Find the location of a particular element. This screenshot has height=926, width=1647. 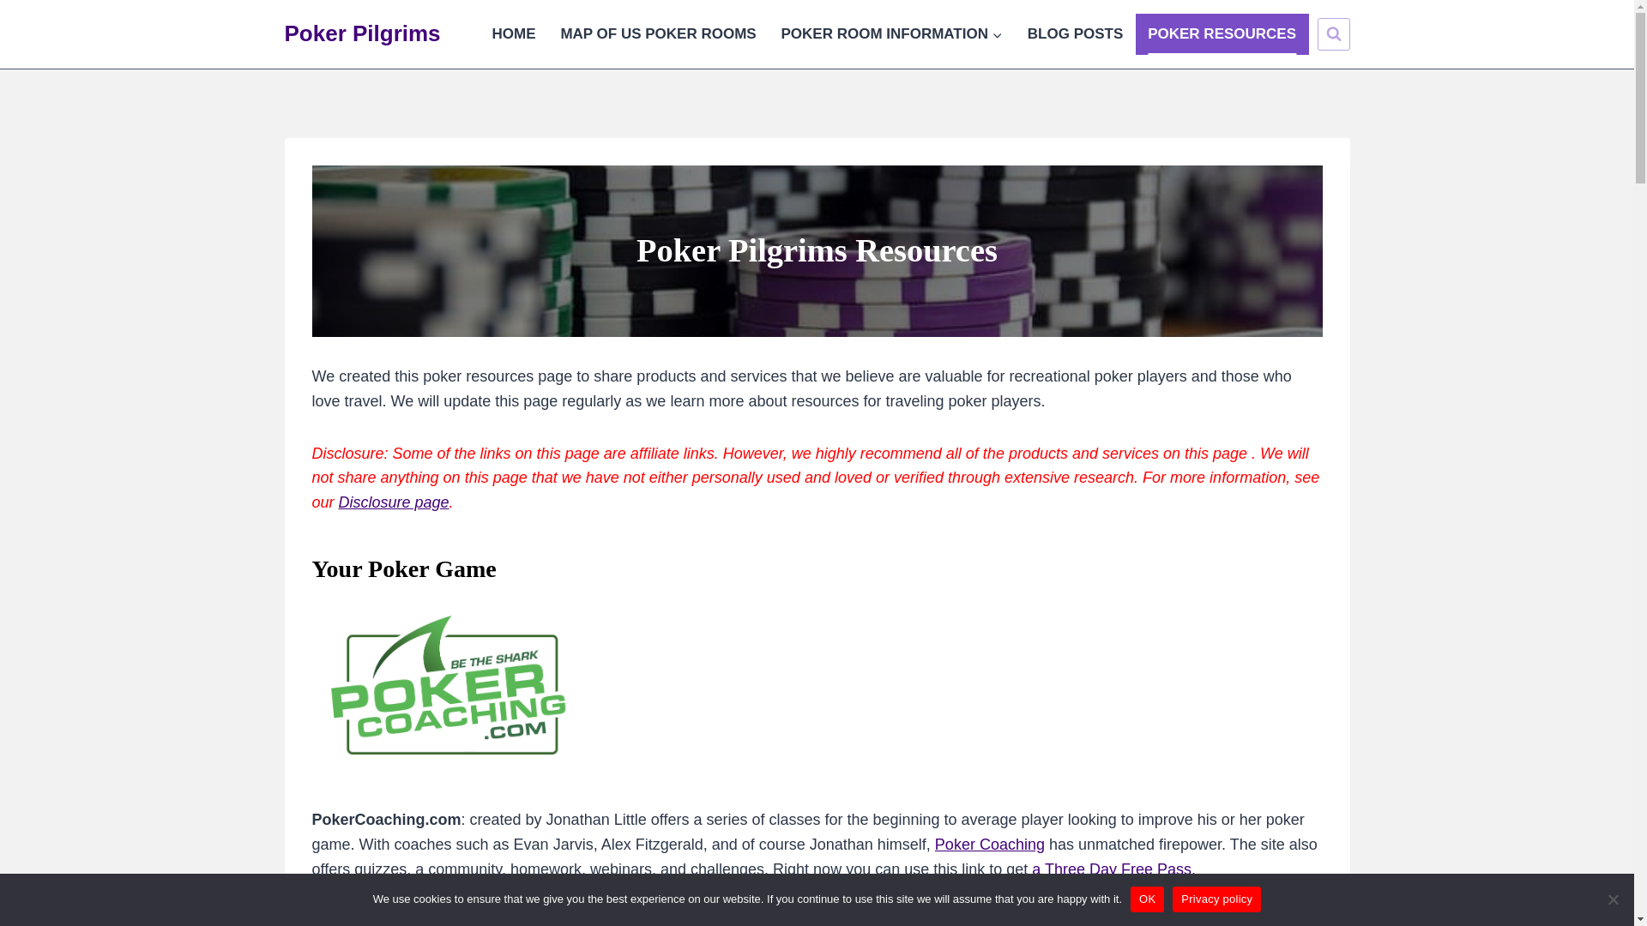

Poker Pilgrims is located at coordinates (363, 33).